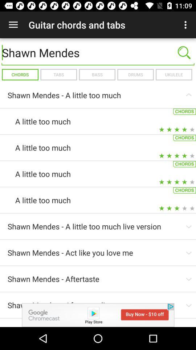  What do you see at coordinates (135, 74) in the screenshot?
I see `swipe to drums icon` at bounding box center [135, 74].